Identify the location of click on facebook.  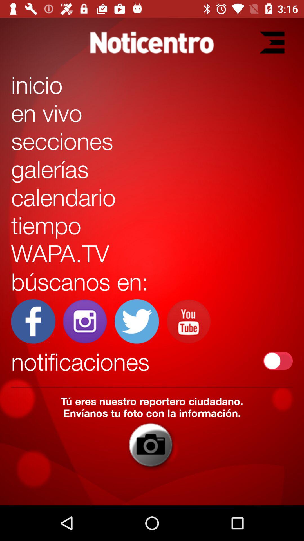
(33, 321).